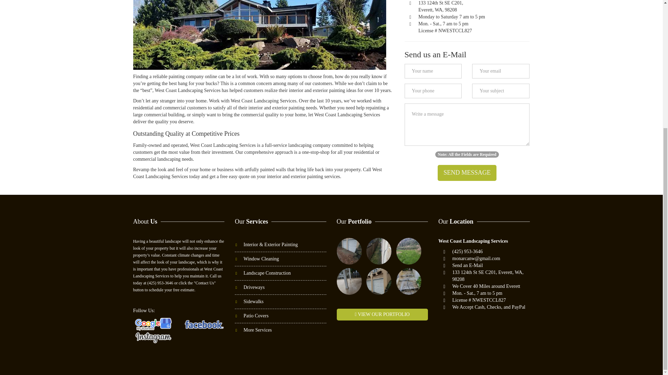 The image size is (668, 375). Describe the element at coordinates (249, 301) in the screenshot. I see `Sidewalks` at that location.